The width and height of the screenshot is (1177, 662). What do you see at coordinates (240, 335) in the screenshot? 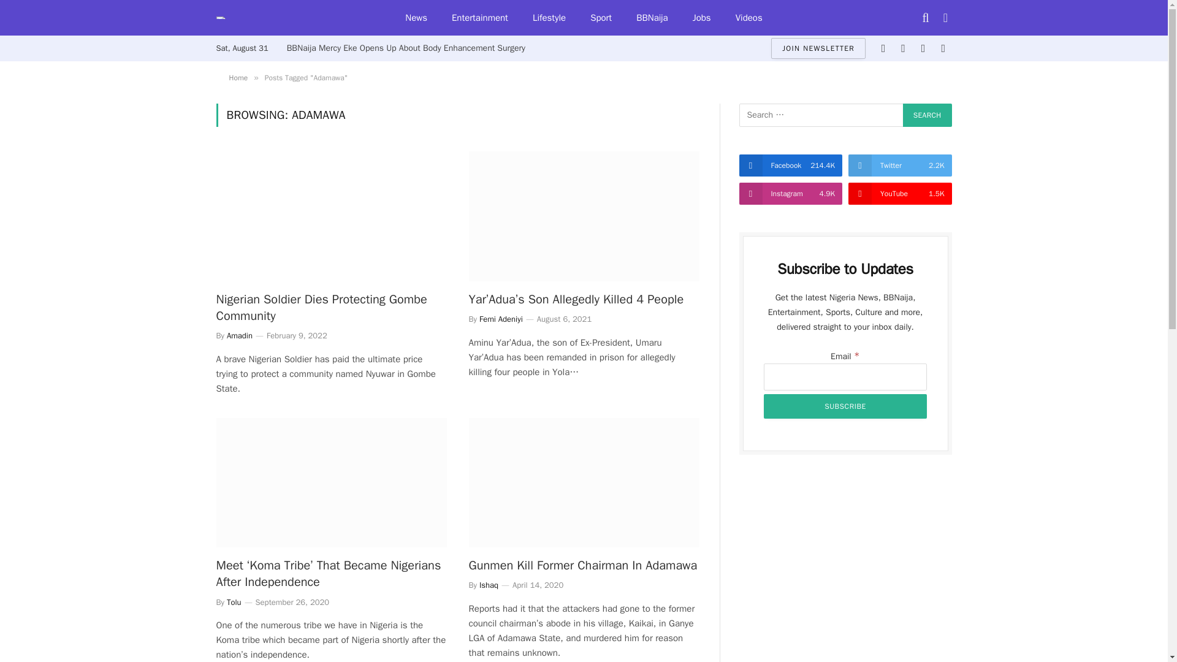
I see `Posts by Amadin` at bounding box center [240, 335].